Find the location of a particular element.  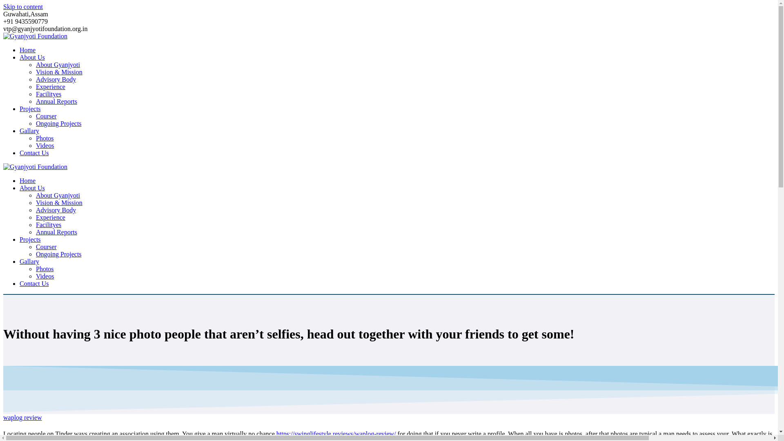

About Gyanjyoti is located at coordinates (58, 65).